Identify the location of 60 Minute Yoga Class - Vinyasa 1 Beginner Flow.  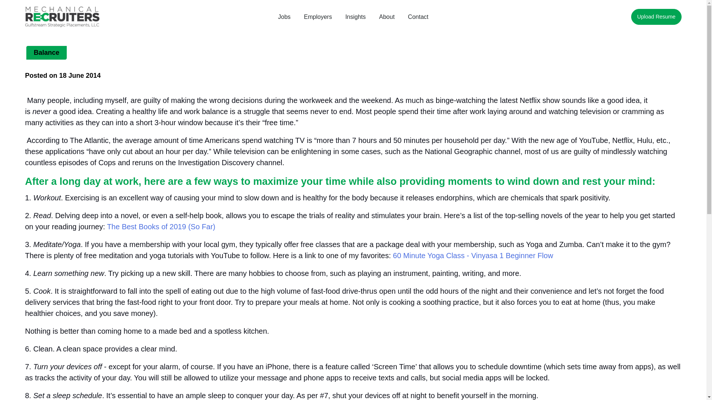
(473, 256).